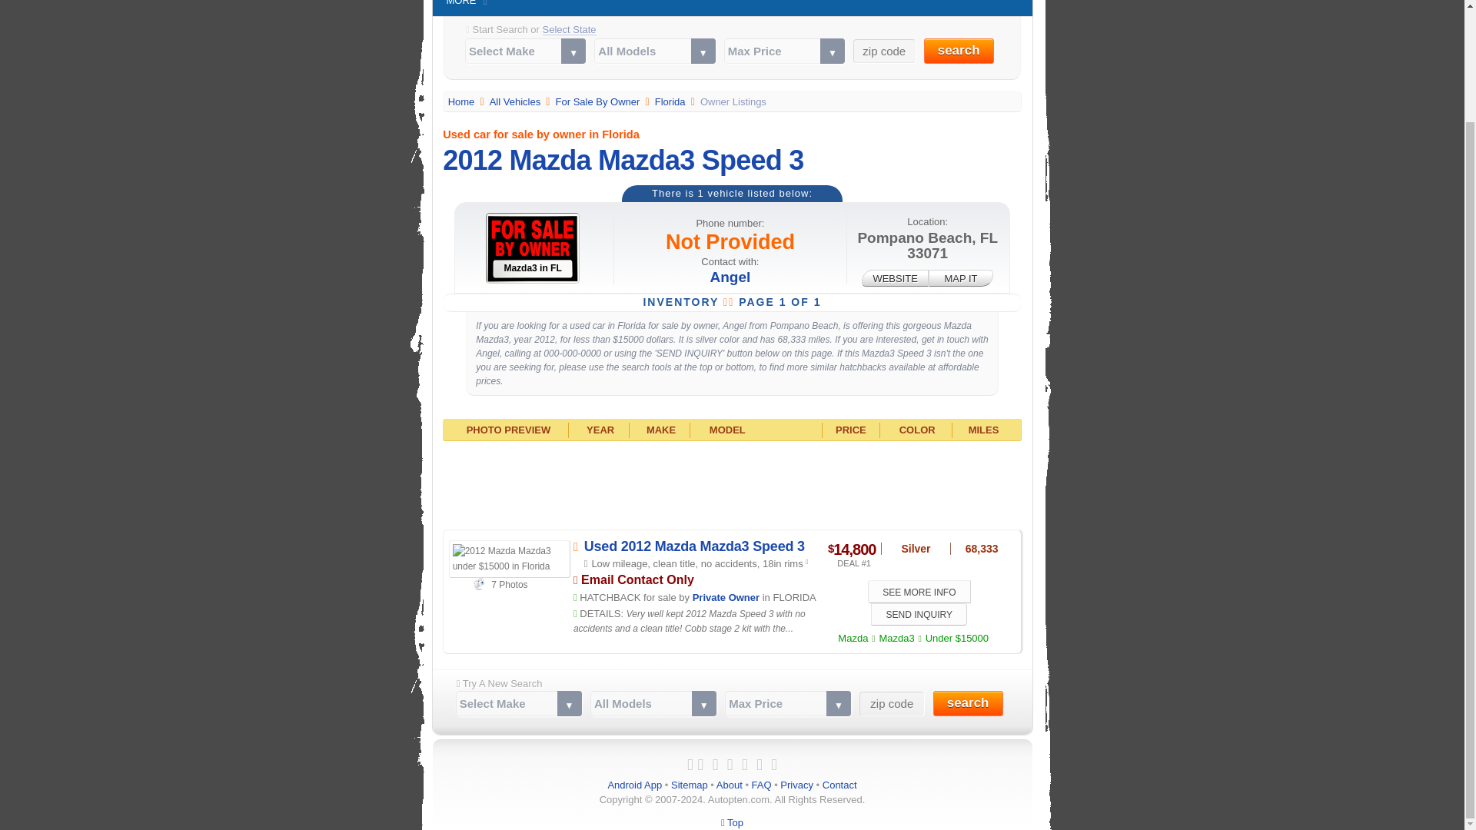 Image resolution: width=1476 pixels, height=830 pixels. I want to click on Autopten.com Home, so click(463, 101).